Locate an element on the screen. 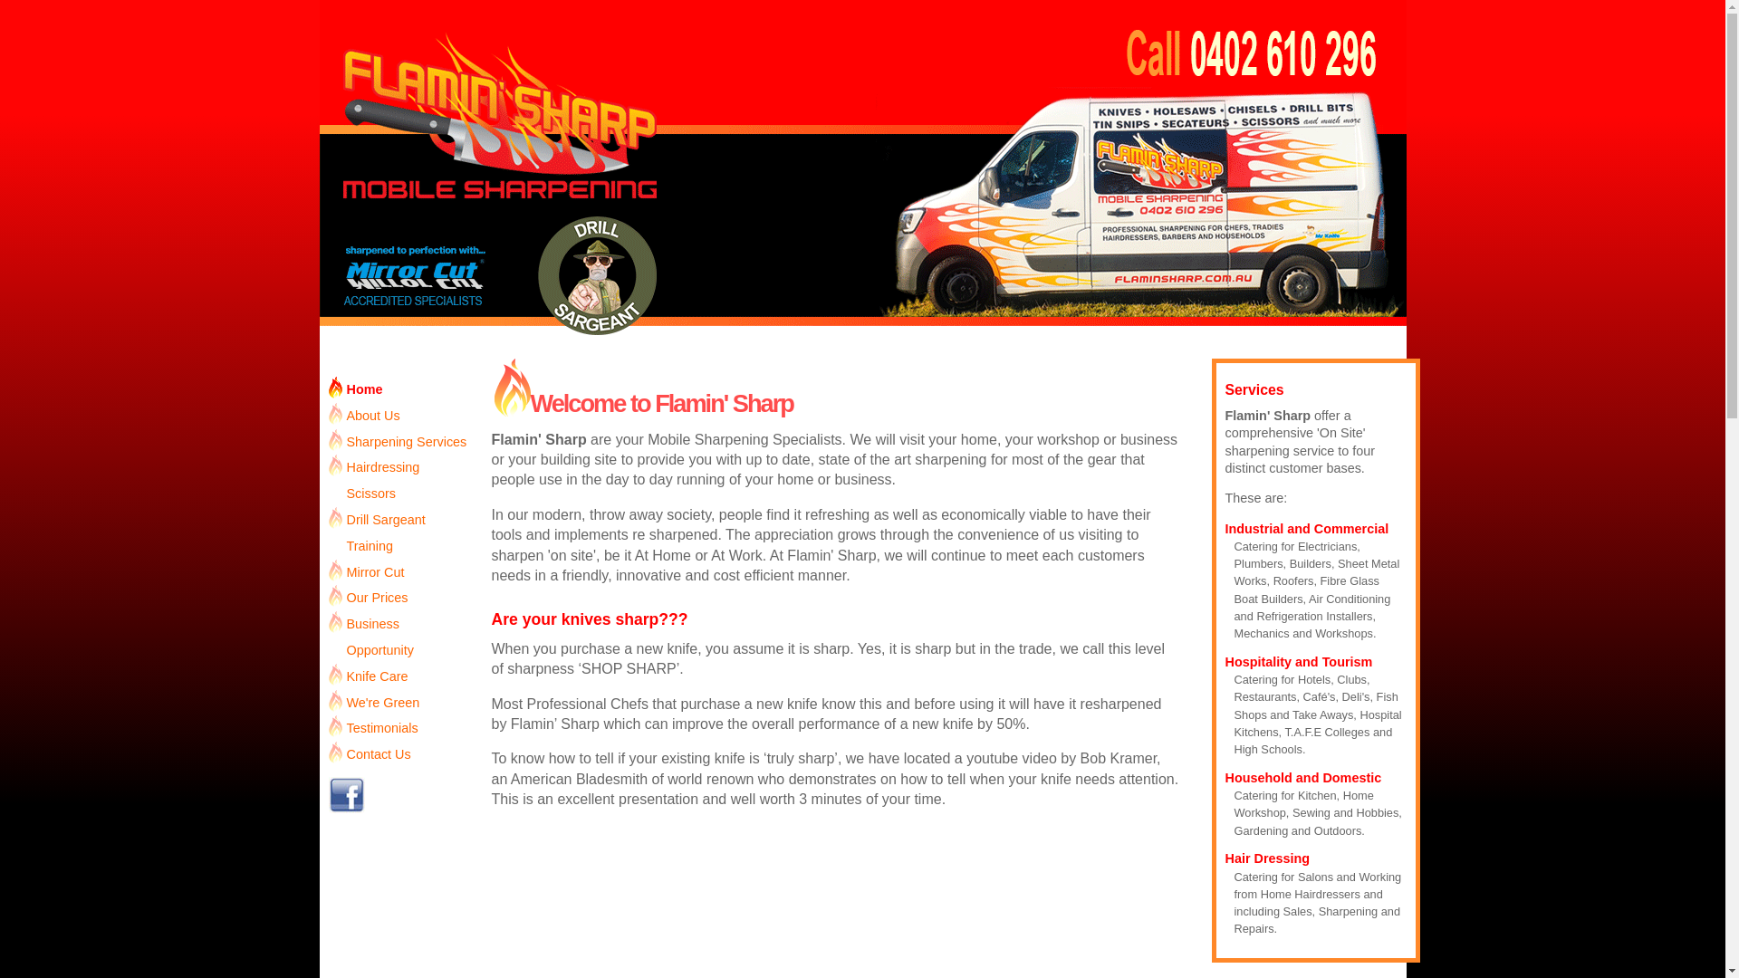 Image resolution: width=1739 pixels, height=978 pixels. Hairdressing Scissors is located at coordinates (399, 481).